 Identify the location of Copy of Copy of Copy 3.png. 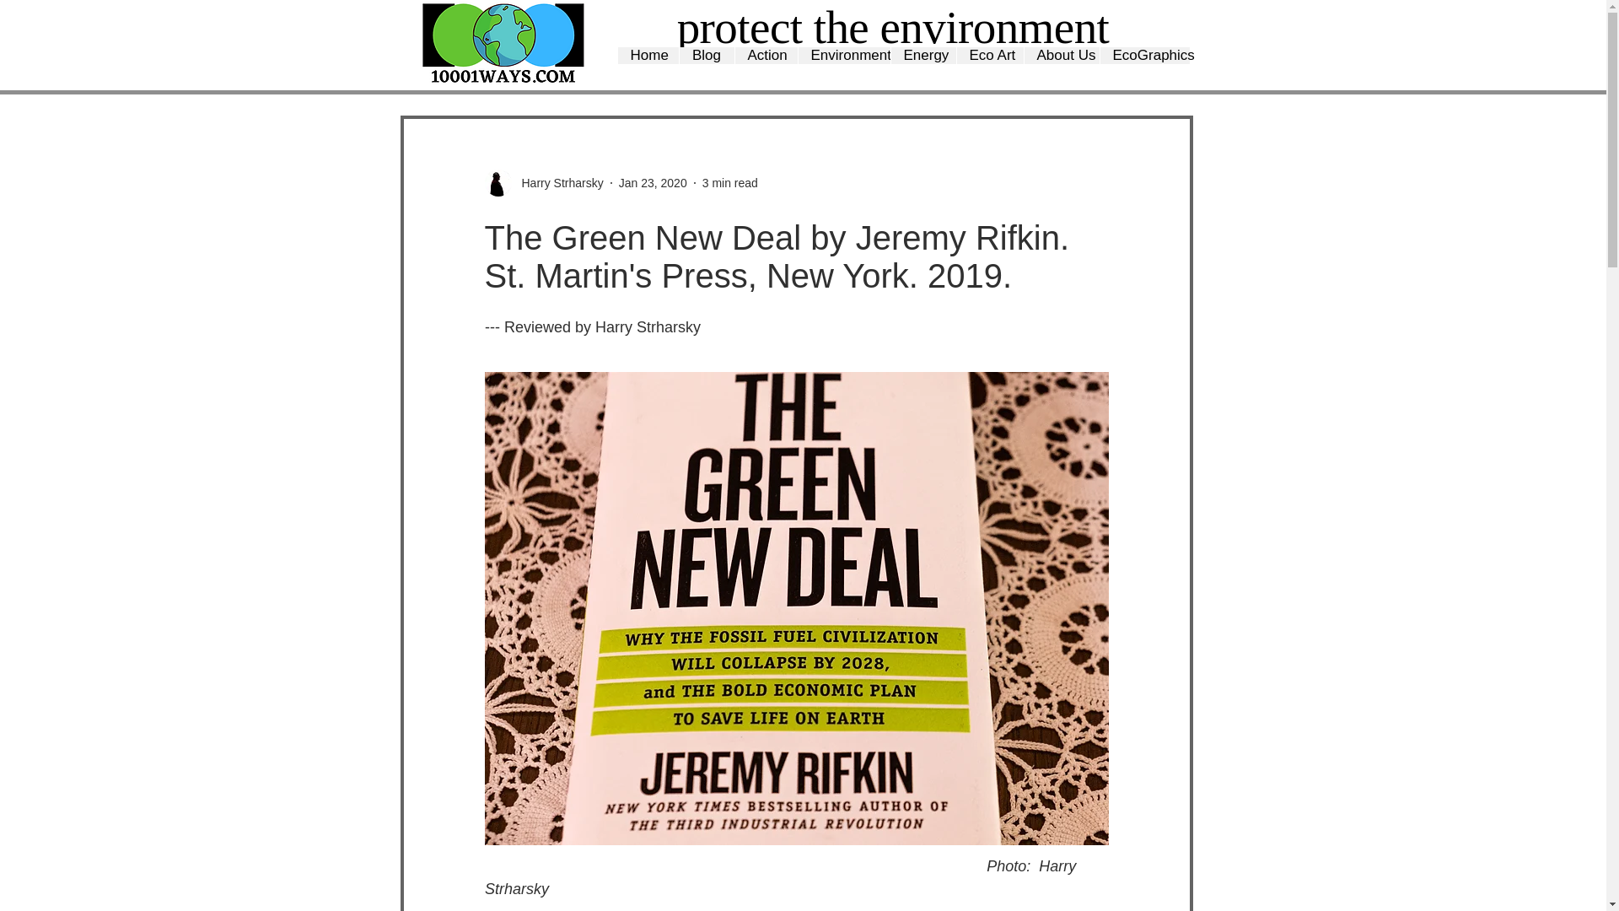
(503, 44).